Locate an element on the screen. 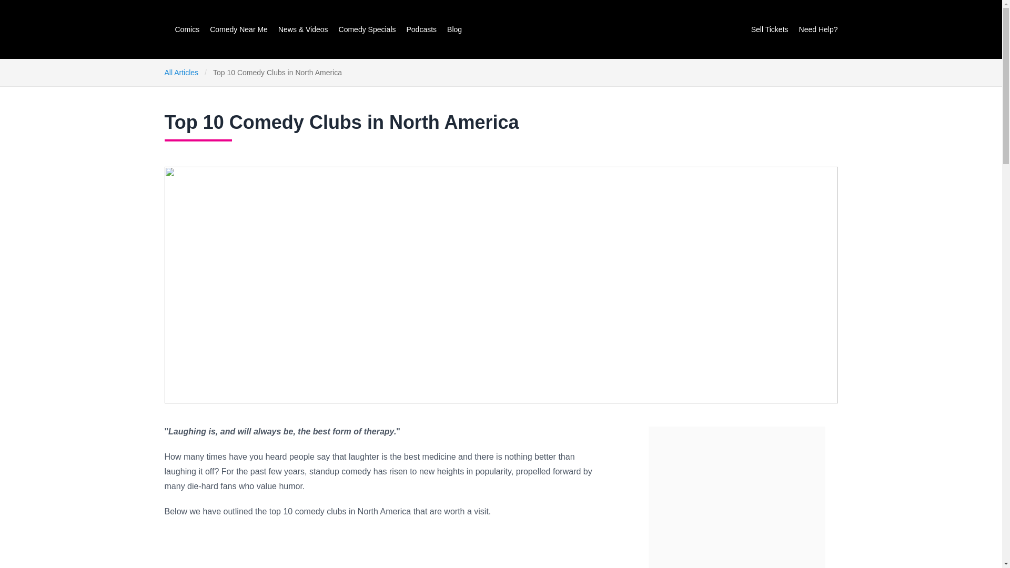 The height and width of the screenshot is (568, 1010). Comics is located at coordinates (187, 29).